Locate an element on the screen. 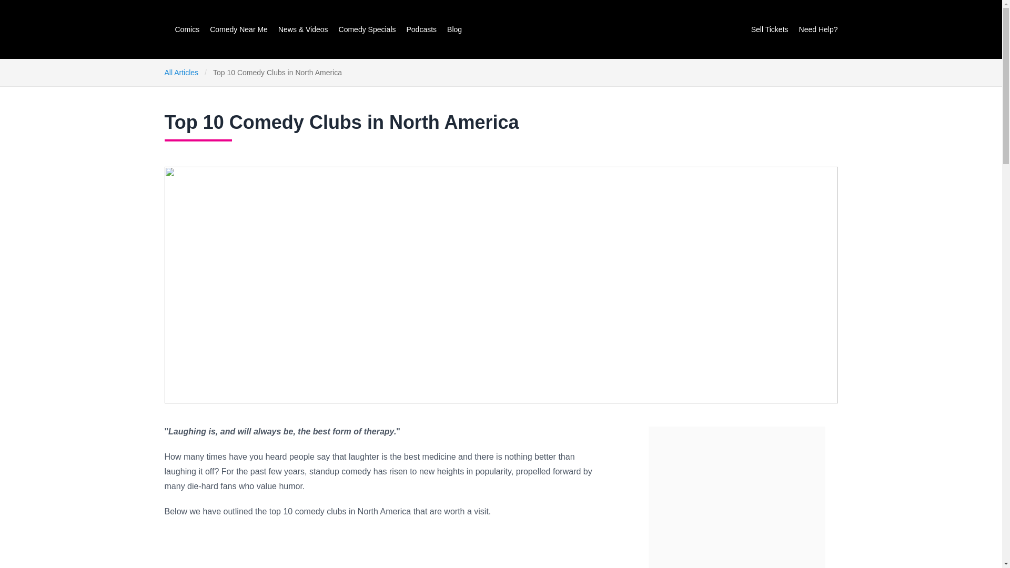 The height and width of the screenshot is (568, 1010). Comics is located at coordinates (187, 29).